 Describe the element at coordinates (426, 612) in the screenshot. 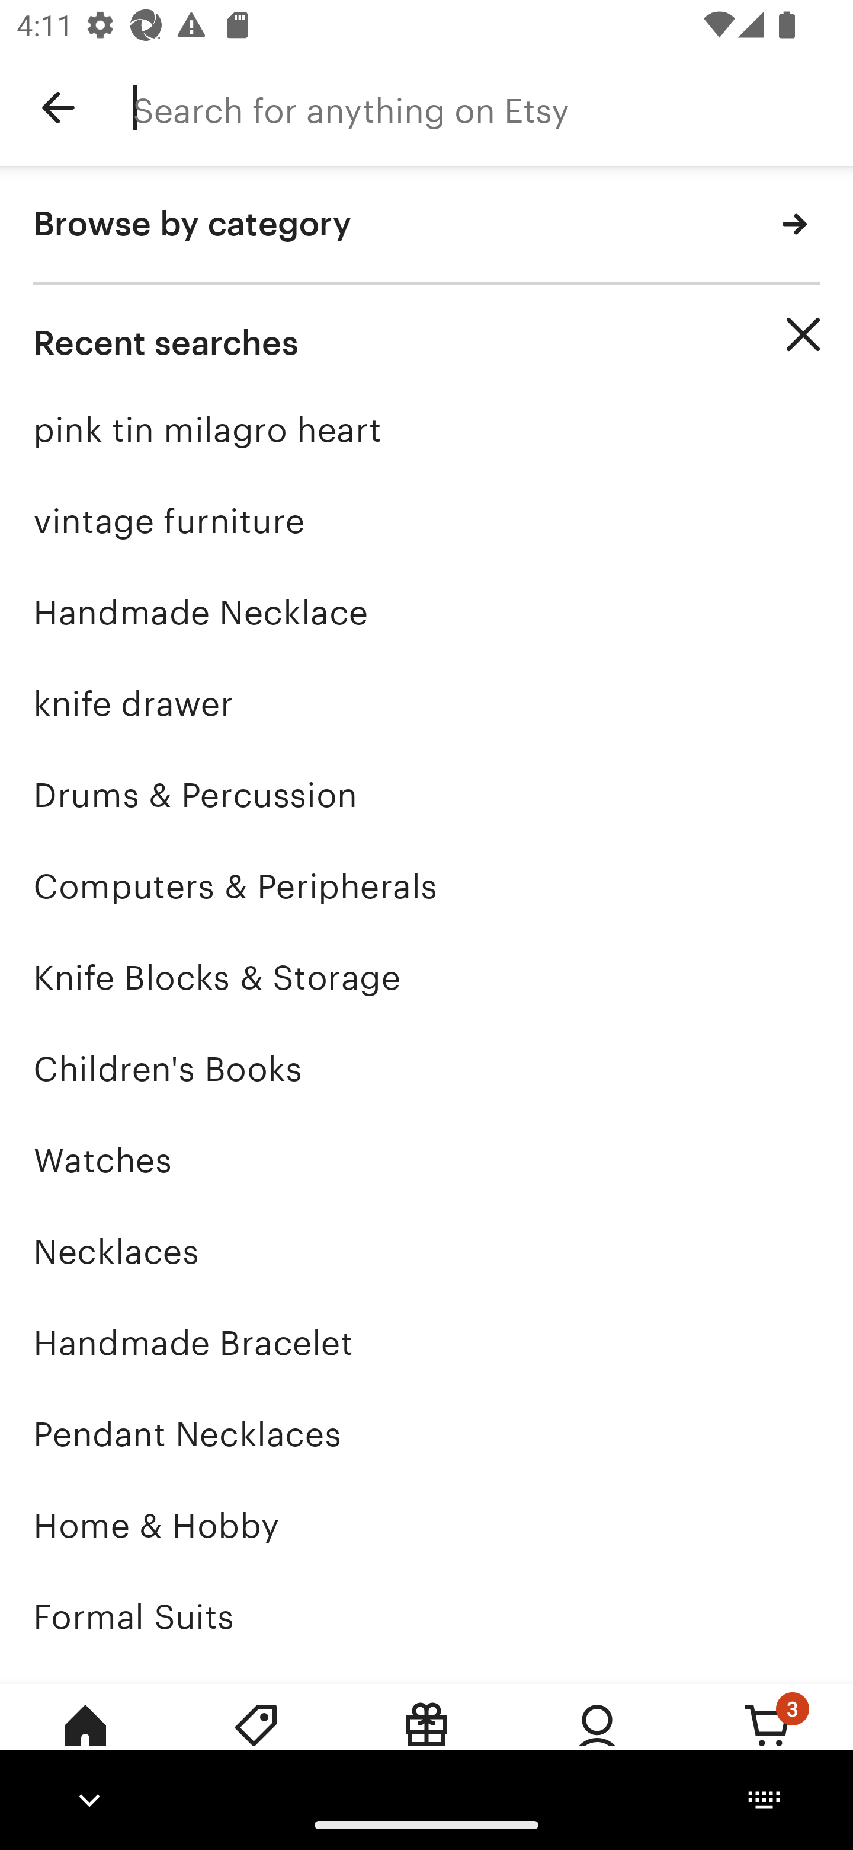

I see `Handmade Necklace` at that location.